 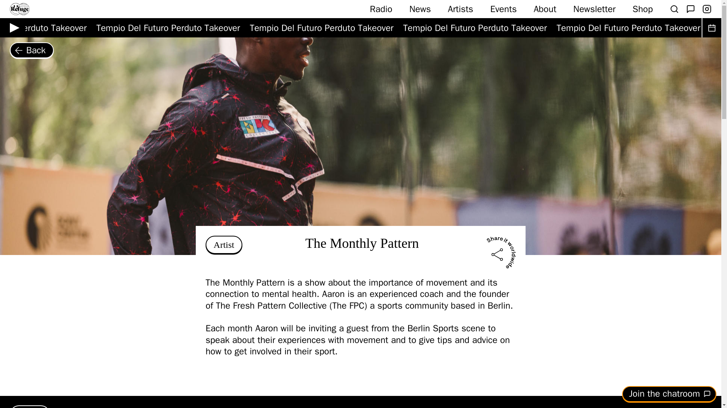 What do you see at coordinates (504, 9) in the screenshot?
I see `Events` at bounding box center [504, 9].